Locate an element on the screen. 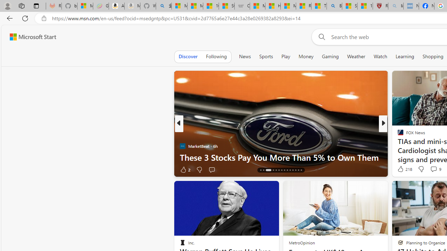  AutomationID: tab-23 is located at coordinates (287, 170).